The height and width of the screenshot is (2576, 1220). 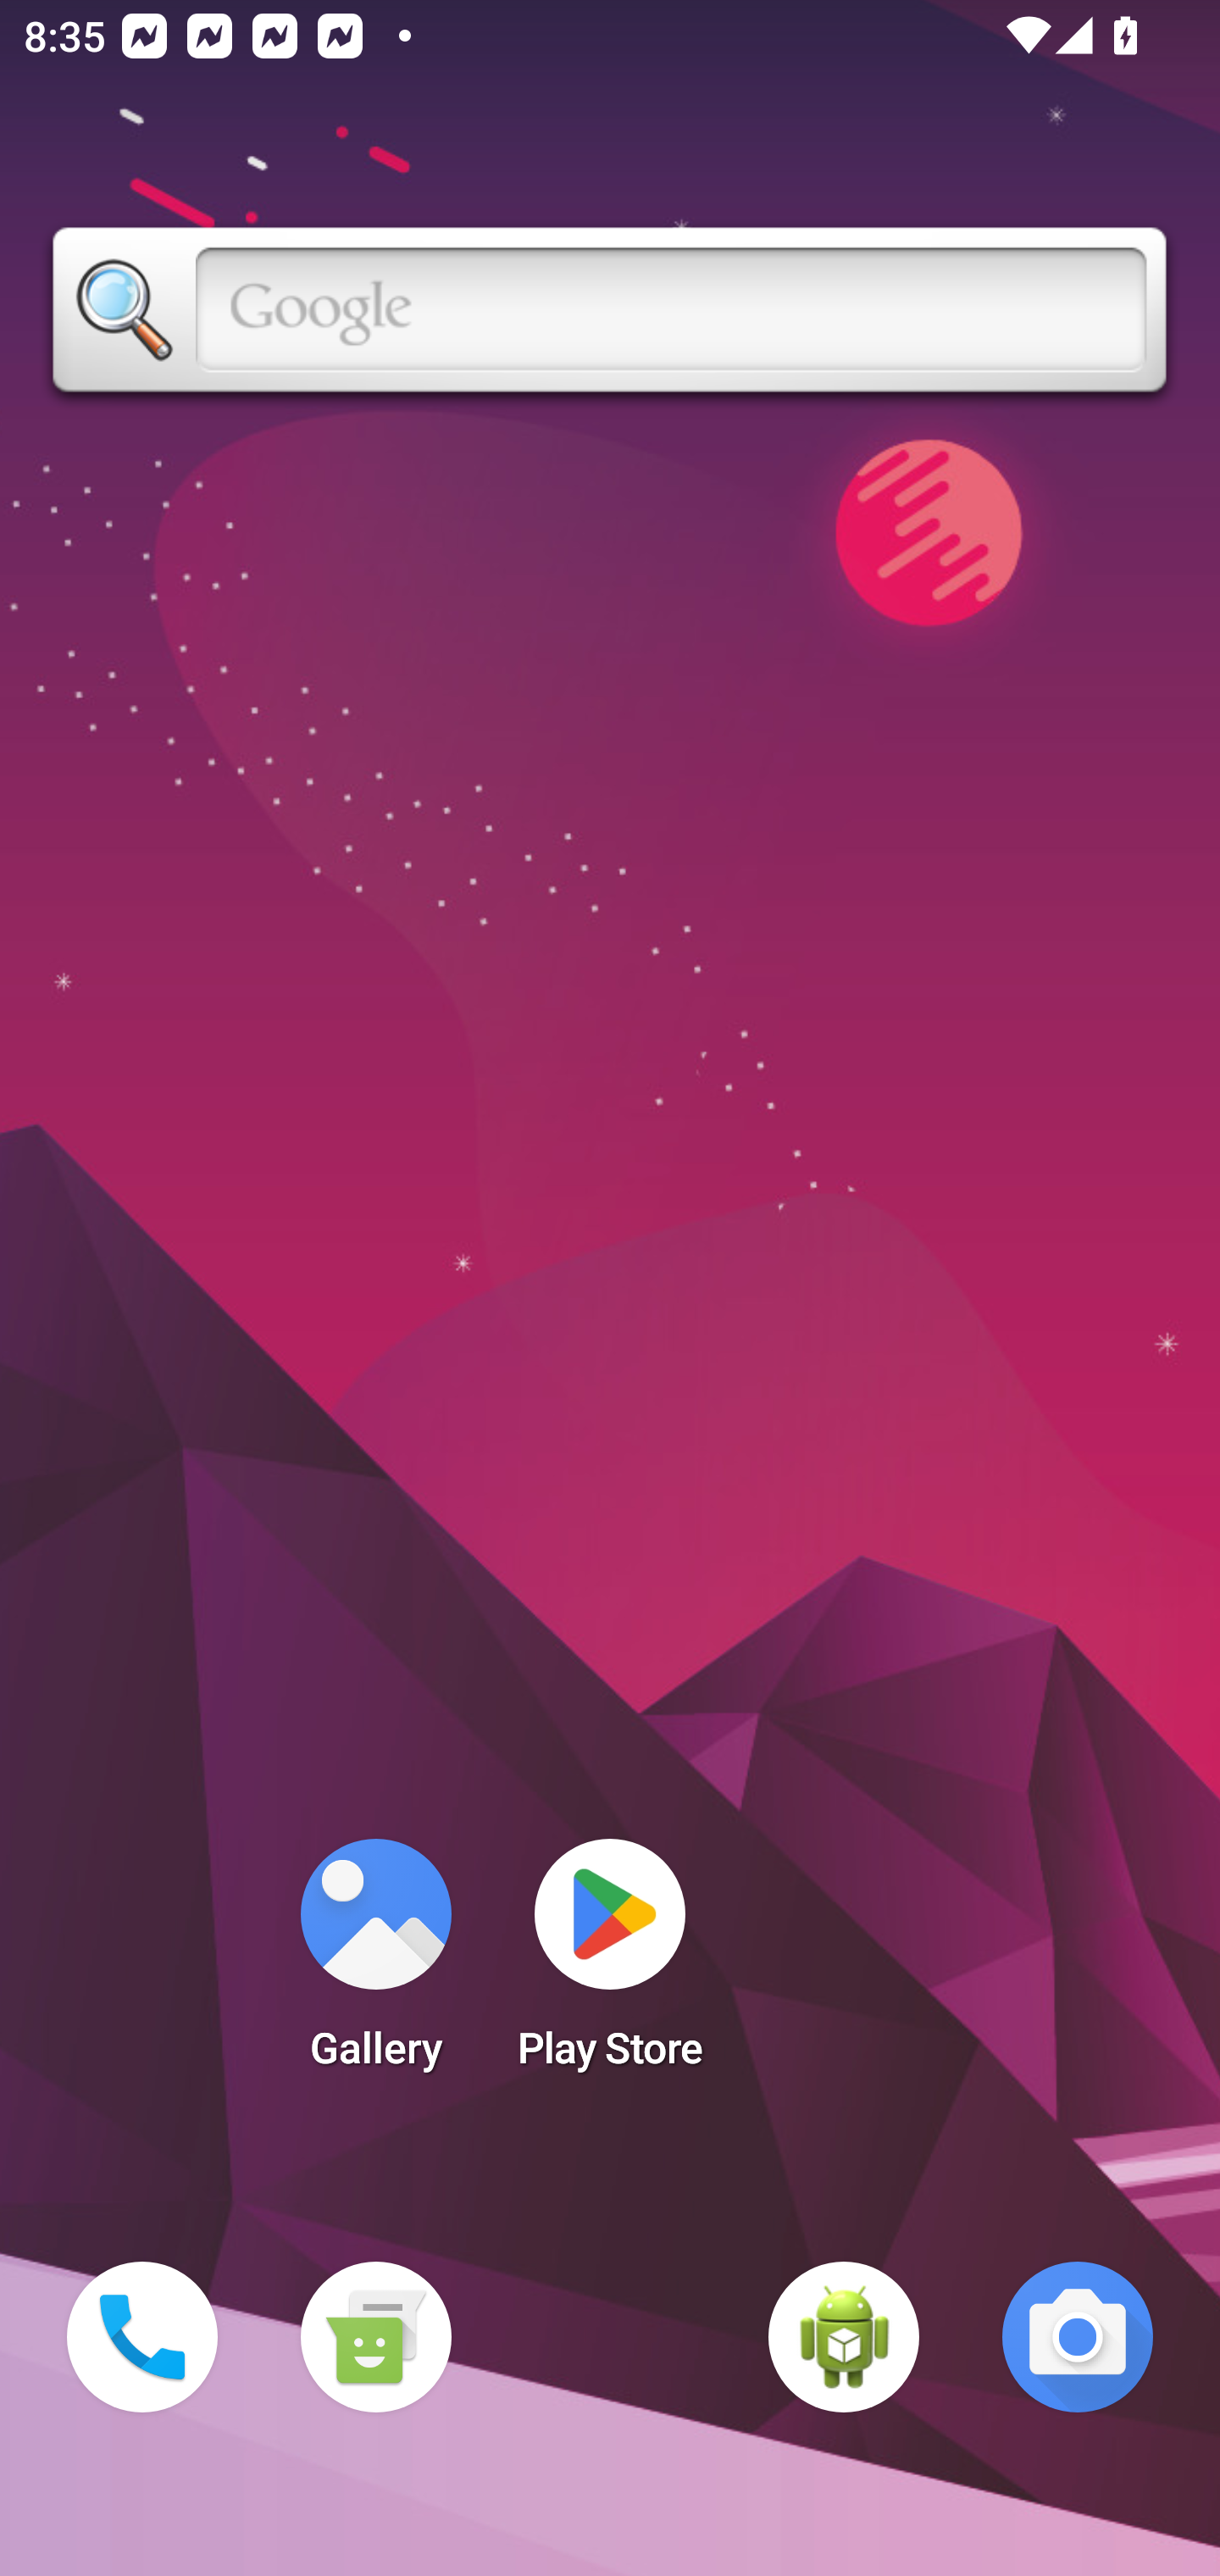 What do you see at coordinates (844, 2337) in the screenshot?
I see `WebView Browser Tester` at bounding box center [844, 2337].